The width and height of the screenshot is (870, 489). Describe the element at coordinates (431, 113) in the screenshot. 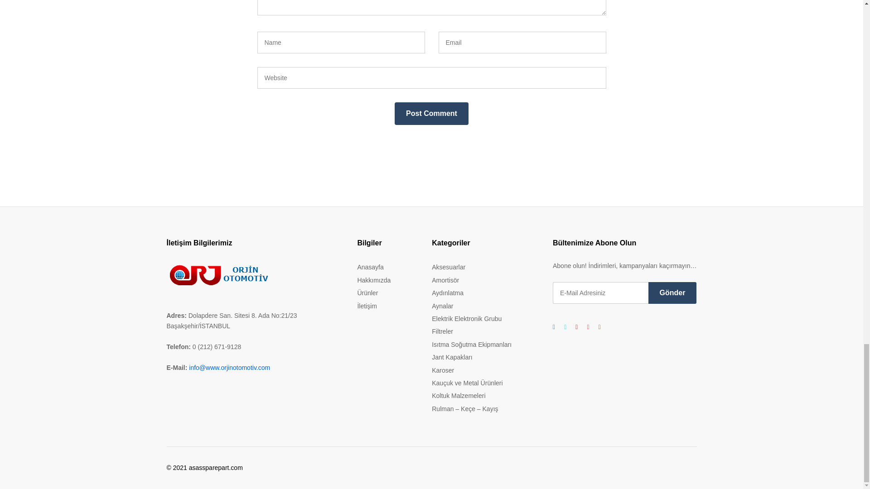

I see `Post Comment` at that location.